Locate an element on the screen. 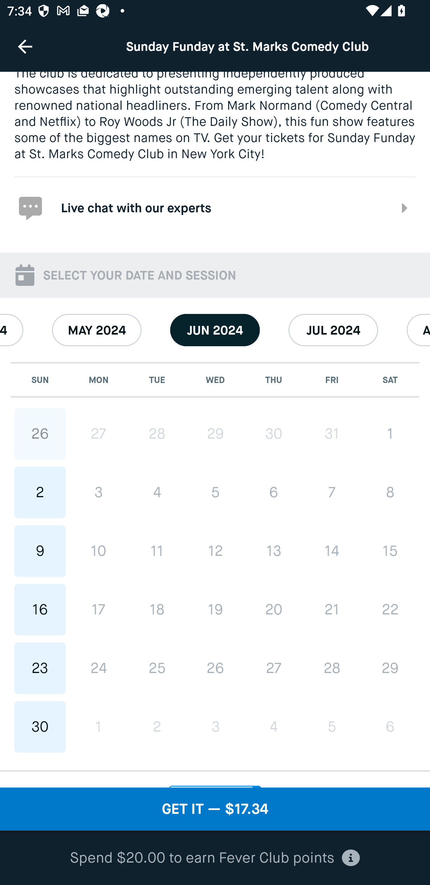 The image size is (430, 885). 11 is located at coordinates (157, 551).